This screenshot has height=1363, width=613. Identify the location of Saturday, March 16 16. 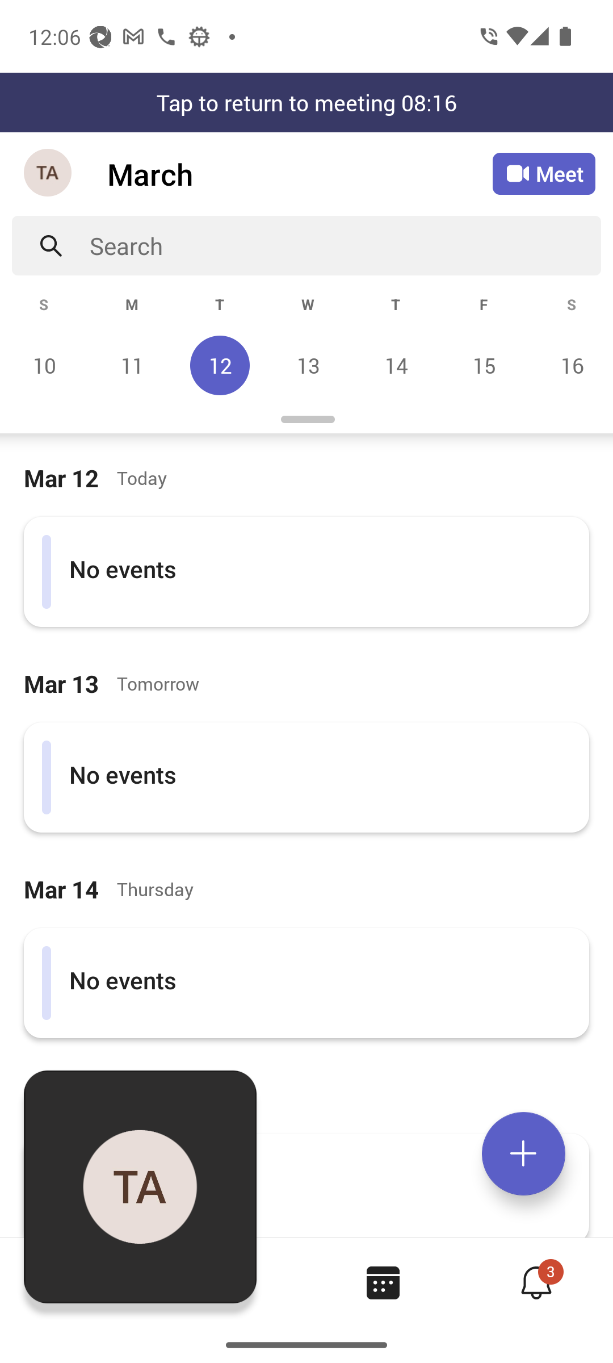
(570, 365).